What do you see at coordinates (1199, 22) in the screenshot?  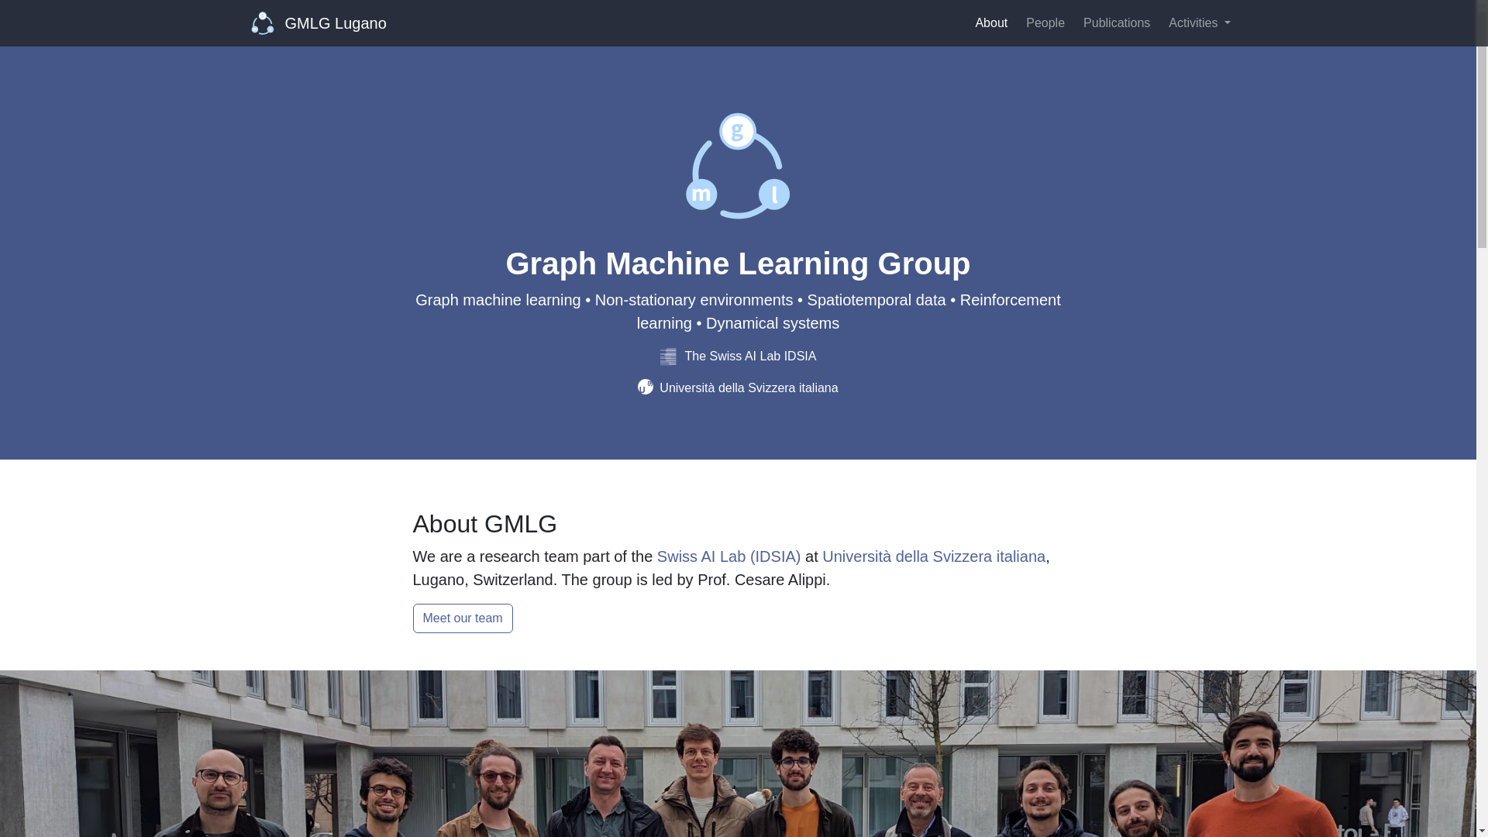 I see `Activities` at bounding box center [1199, 22].